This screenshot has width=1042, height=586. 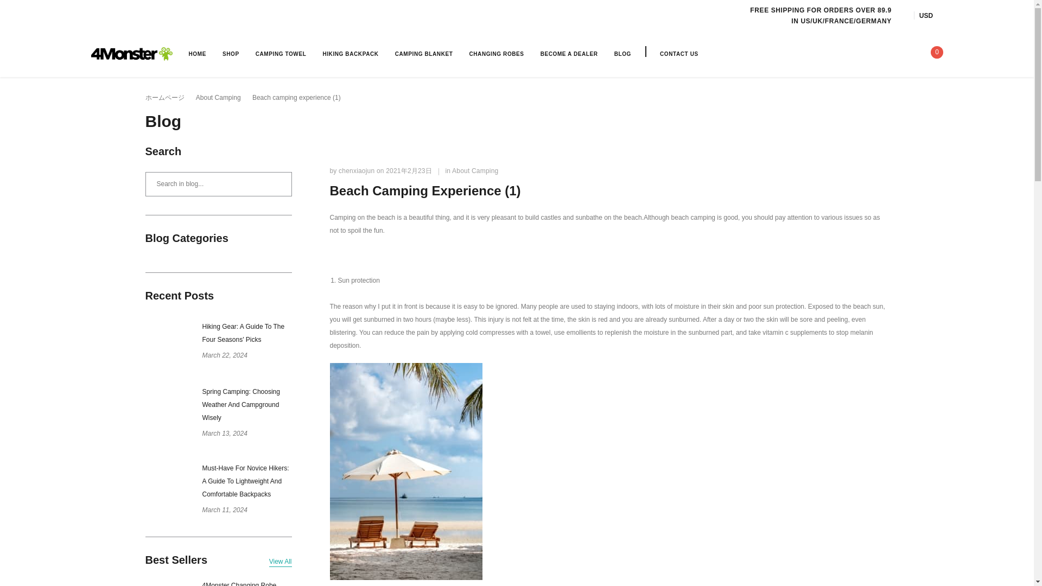 I want to click on SHOP, so click(x=231, y=53).